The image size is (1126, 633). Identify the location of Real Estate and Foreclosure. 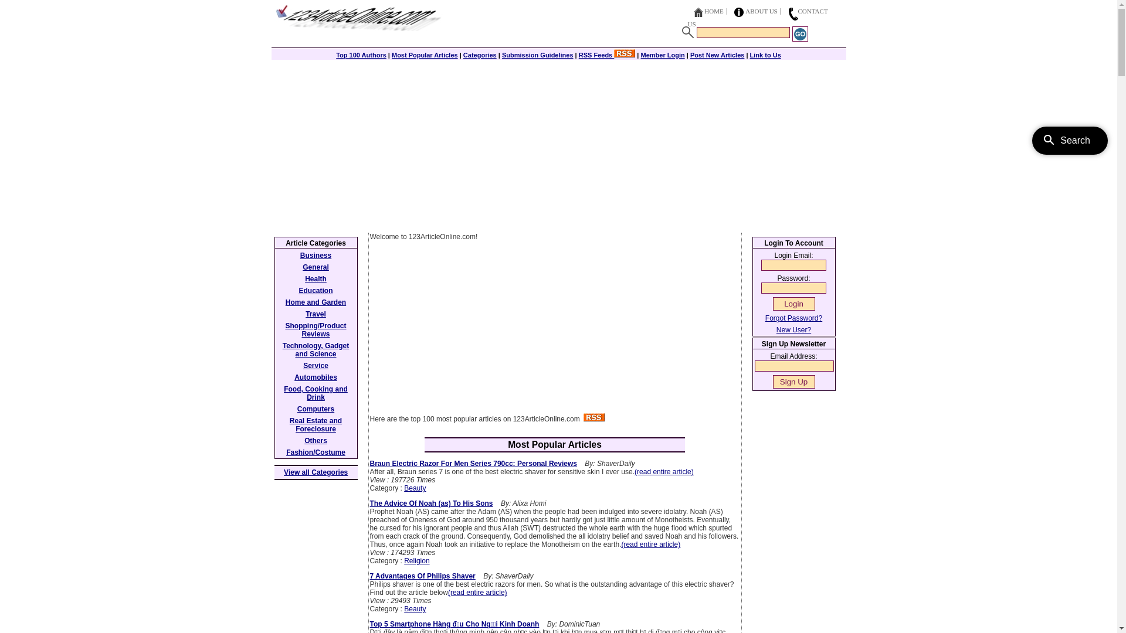
(316, 425).